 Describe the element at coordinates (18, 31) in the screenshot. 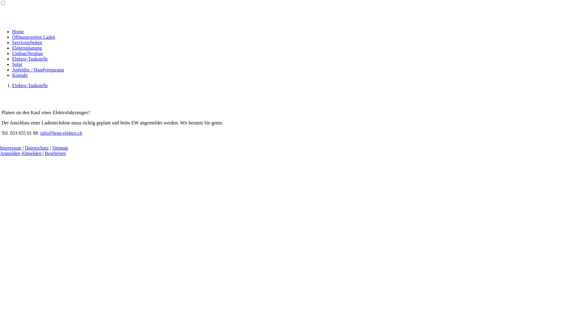

I see `Home` at that location.